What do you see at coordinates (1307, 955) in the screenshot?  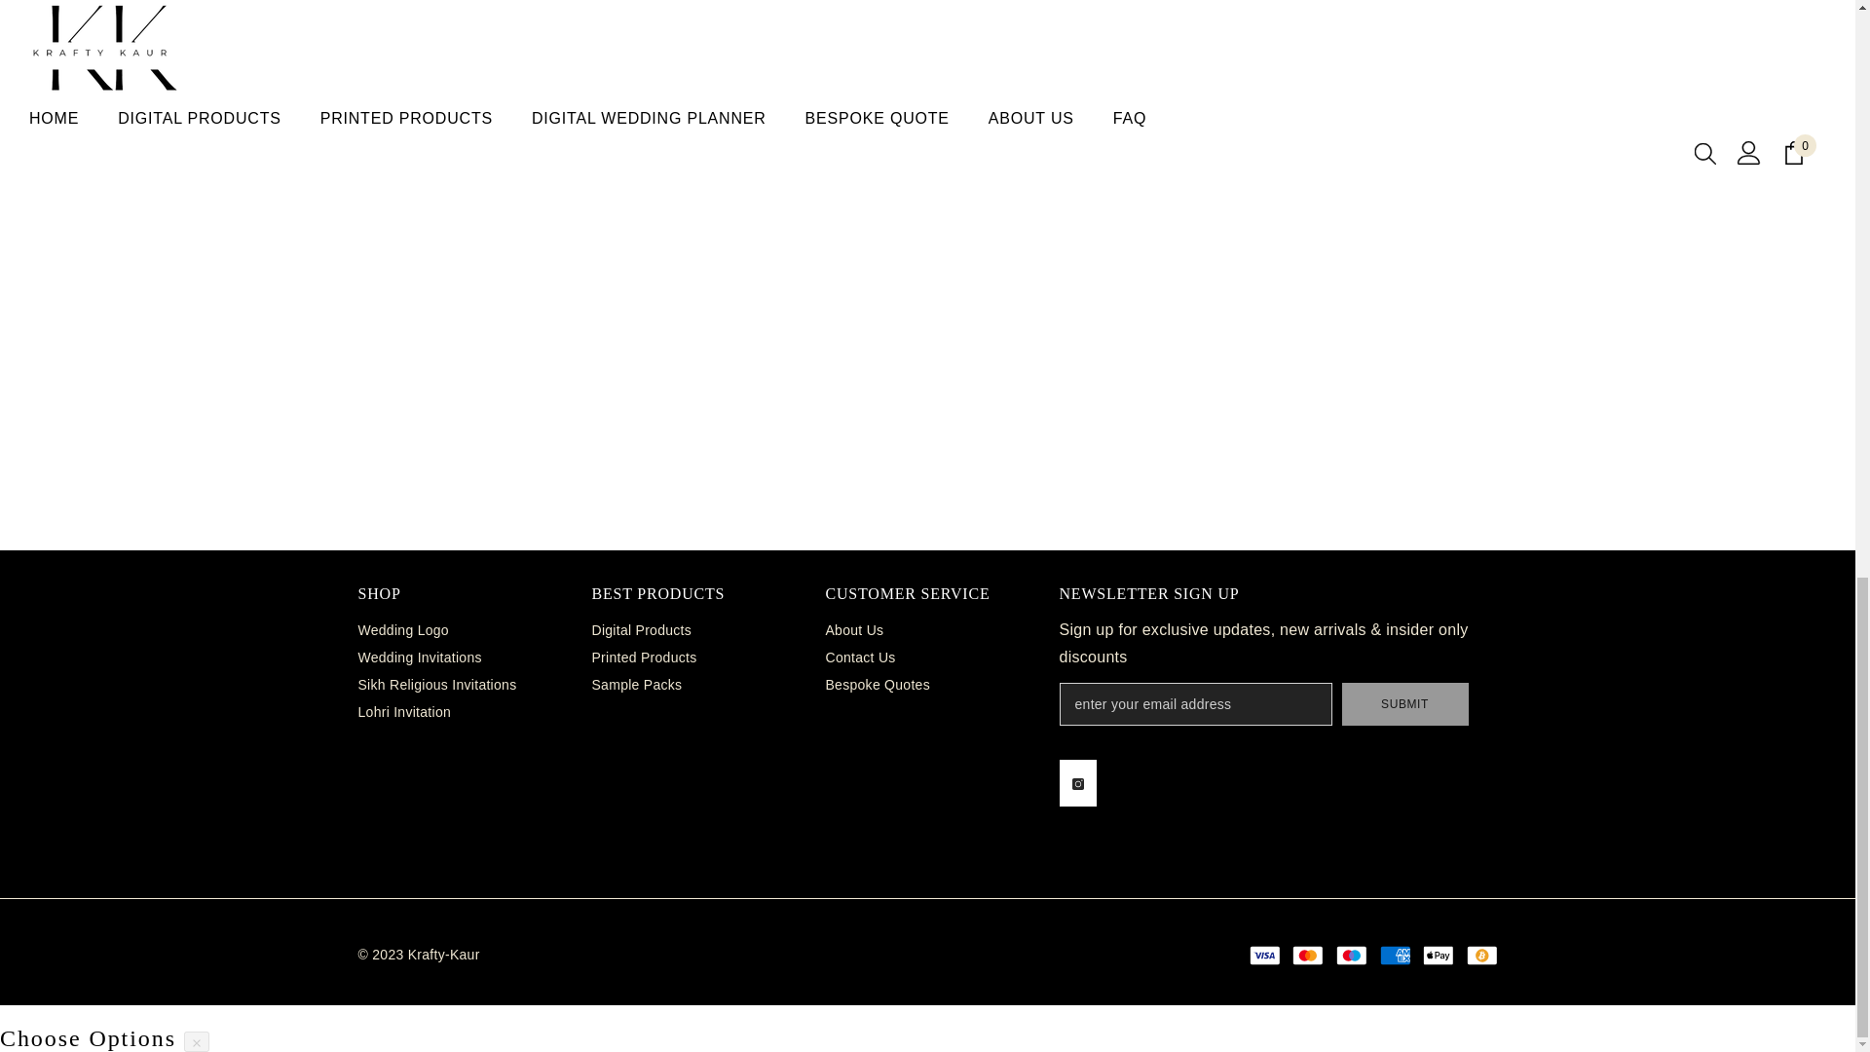 I see `Mastercard` at bounding box center [1307, 955].